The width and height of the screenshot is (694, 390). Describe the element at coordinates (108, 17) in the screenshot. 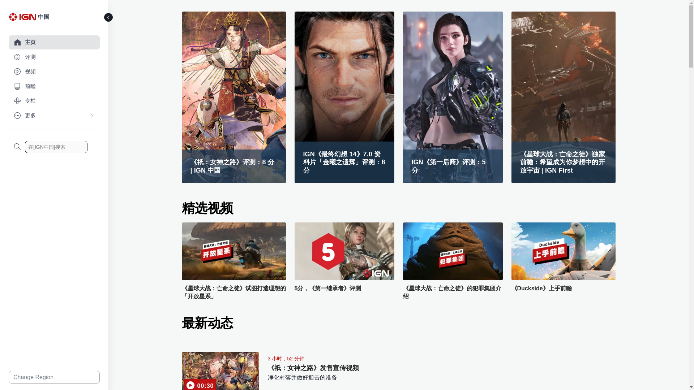

I see `Toggle Sidebar` at that location.